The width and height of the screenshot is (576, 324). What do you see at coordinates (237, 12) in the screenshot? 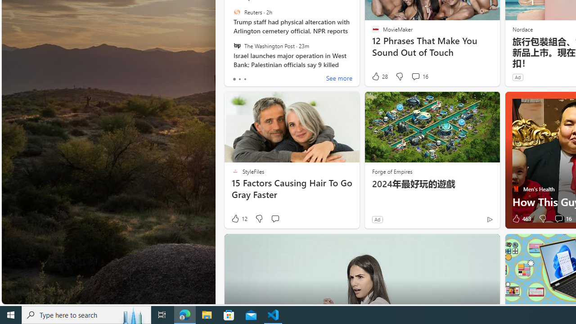
I see `Reuters` at bounding box center [237, 12].